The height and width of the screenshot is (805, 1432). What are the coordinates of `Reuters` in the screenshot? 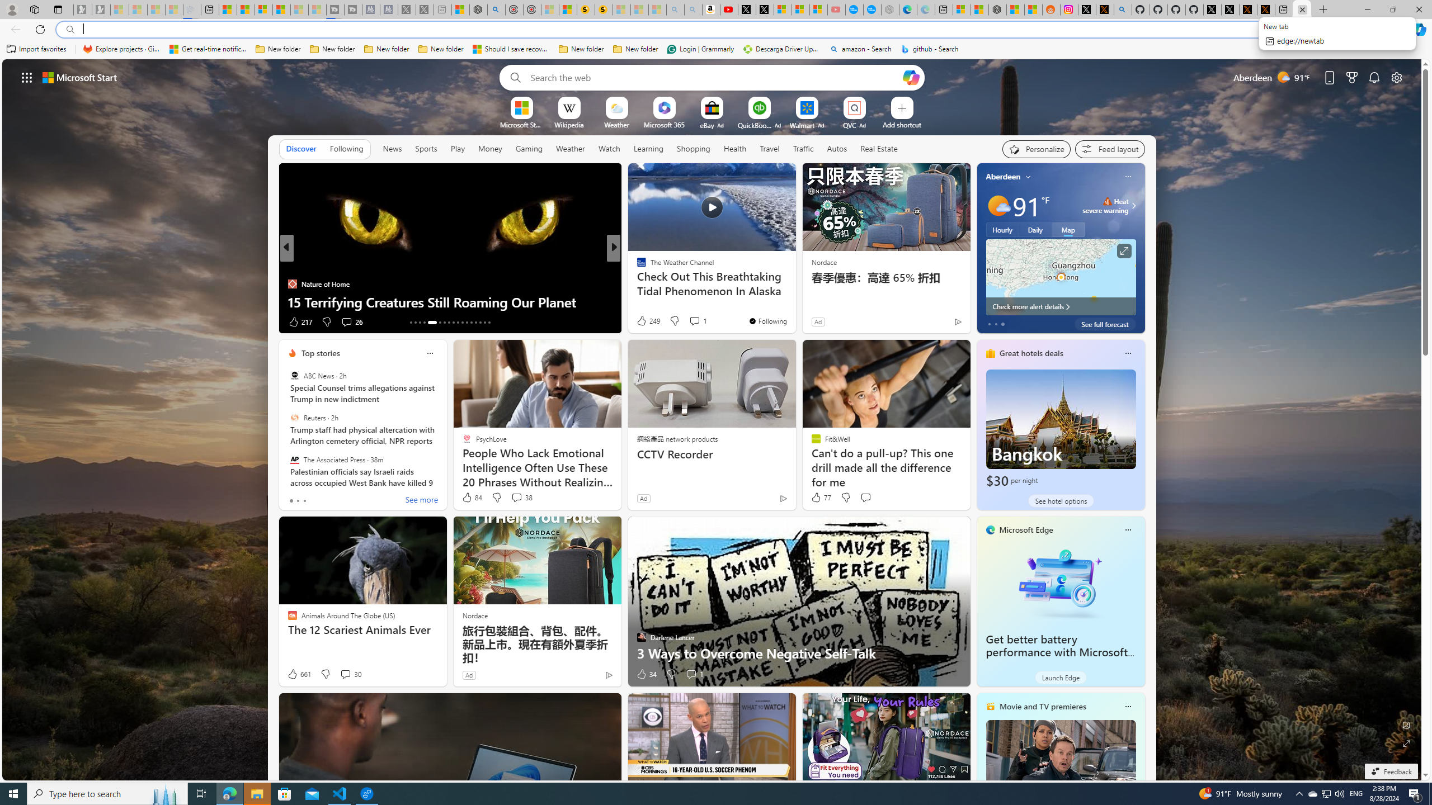 It's located at (294, 418).